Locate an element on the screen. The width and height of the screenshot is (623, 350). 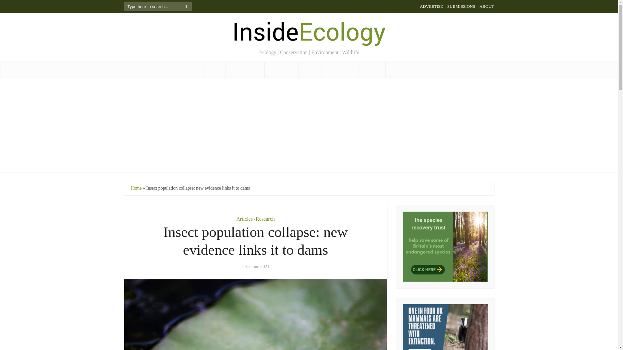
Type here to search... is located at coordinates (158, 6).